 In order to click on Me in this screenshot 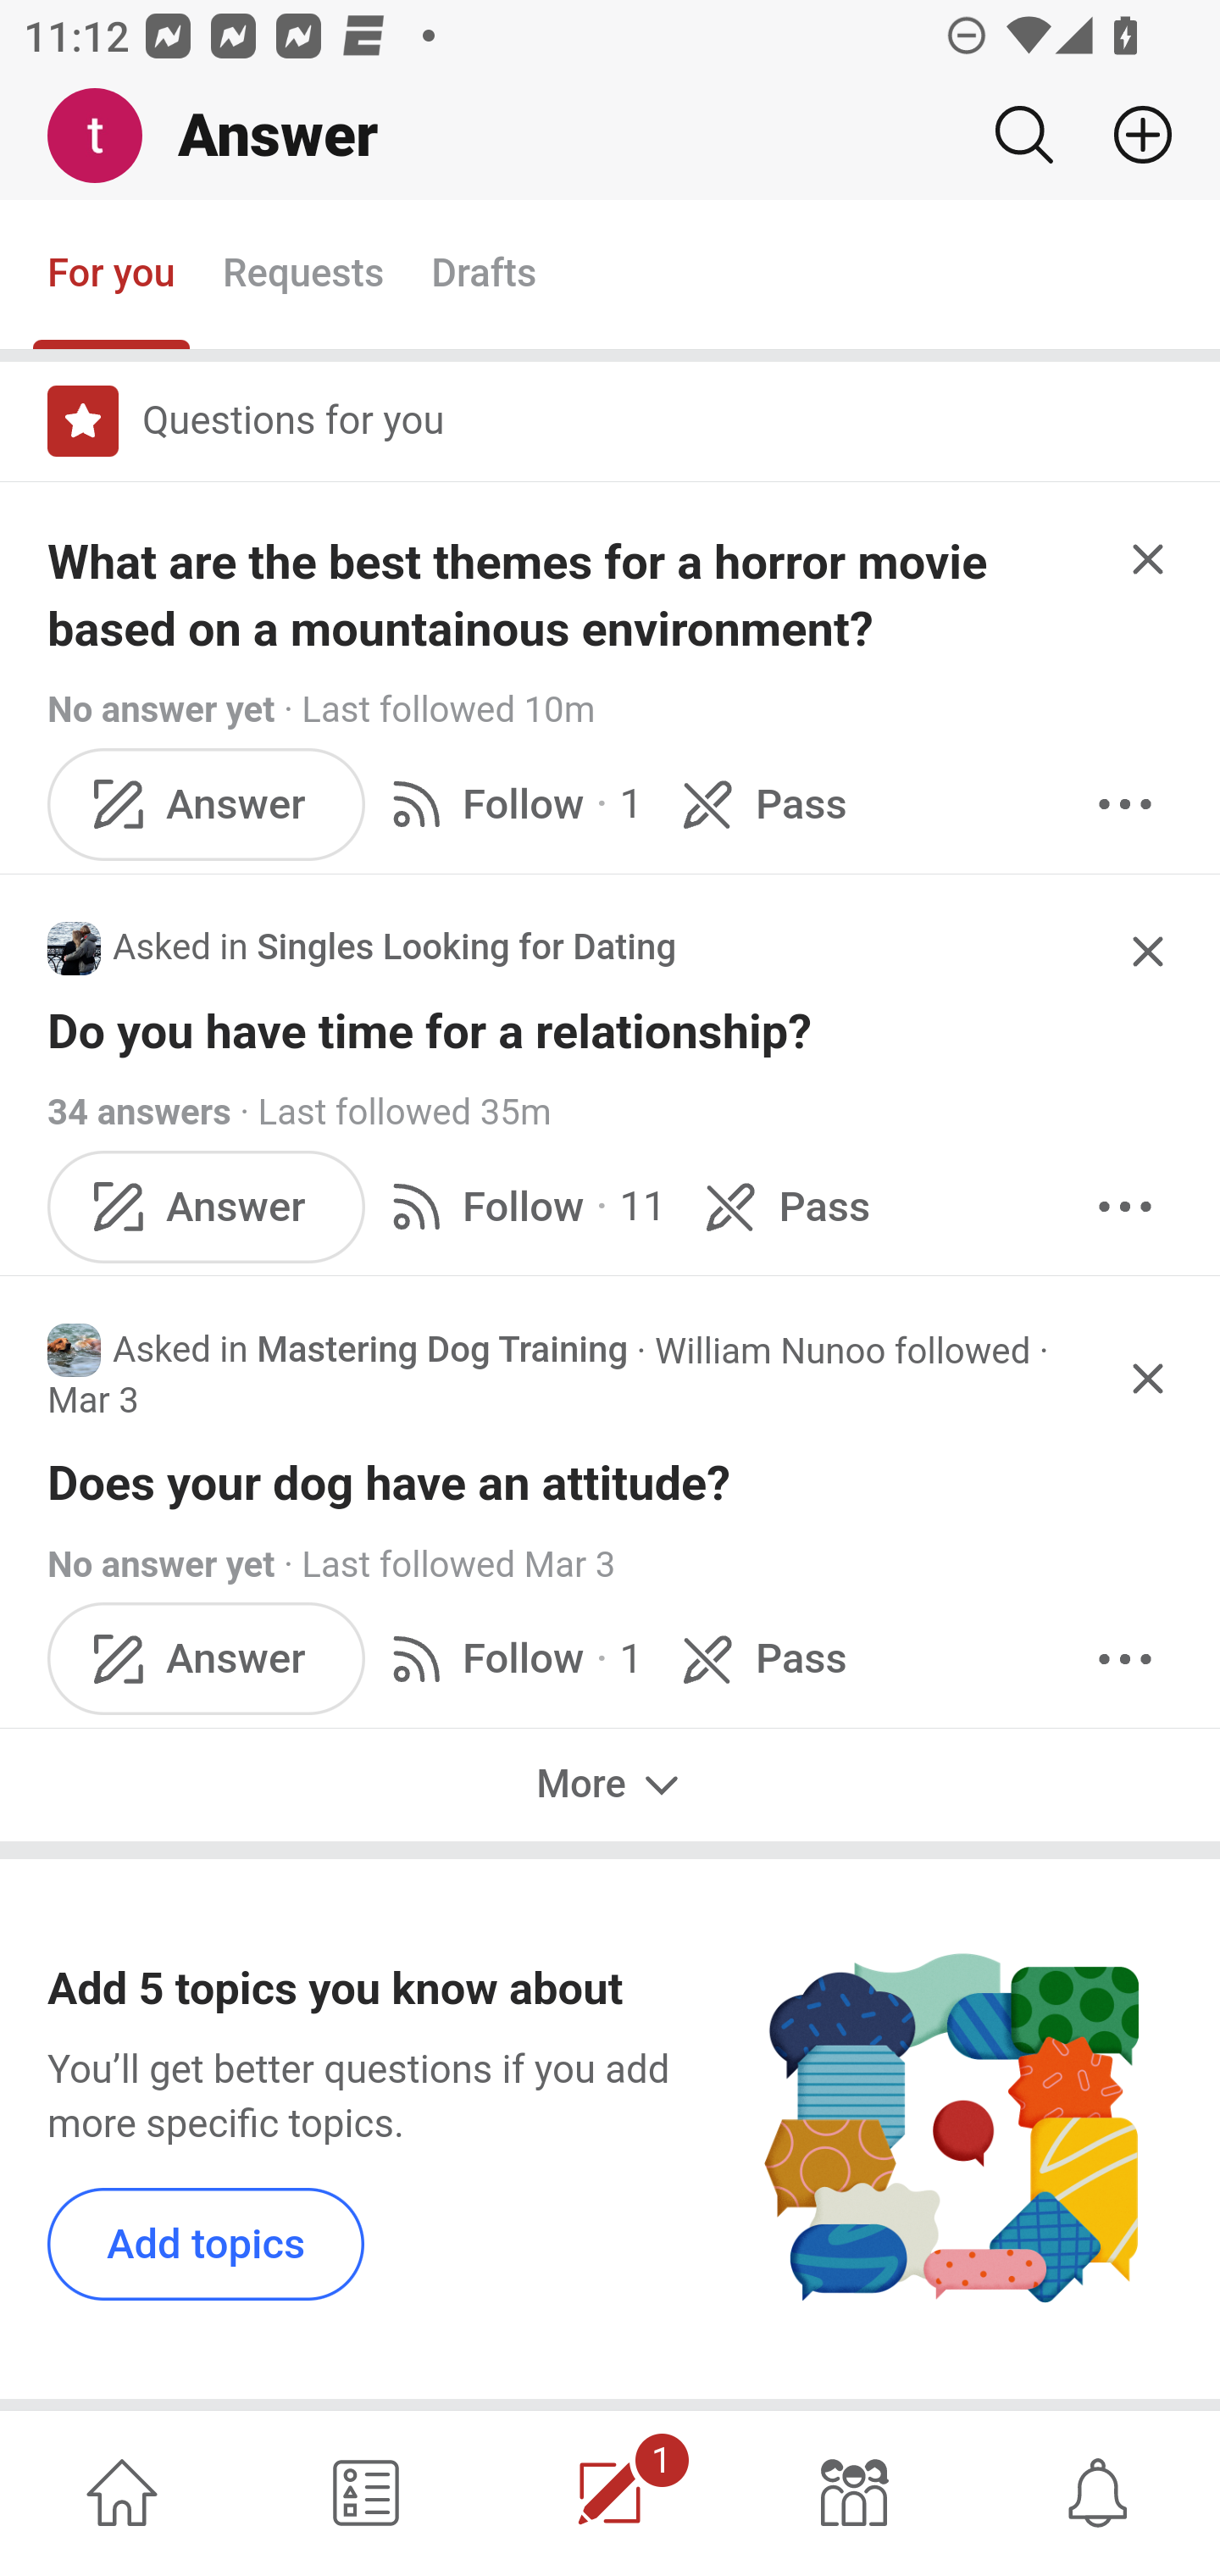, I will do `click(107, 136)`.